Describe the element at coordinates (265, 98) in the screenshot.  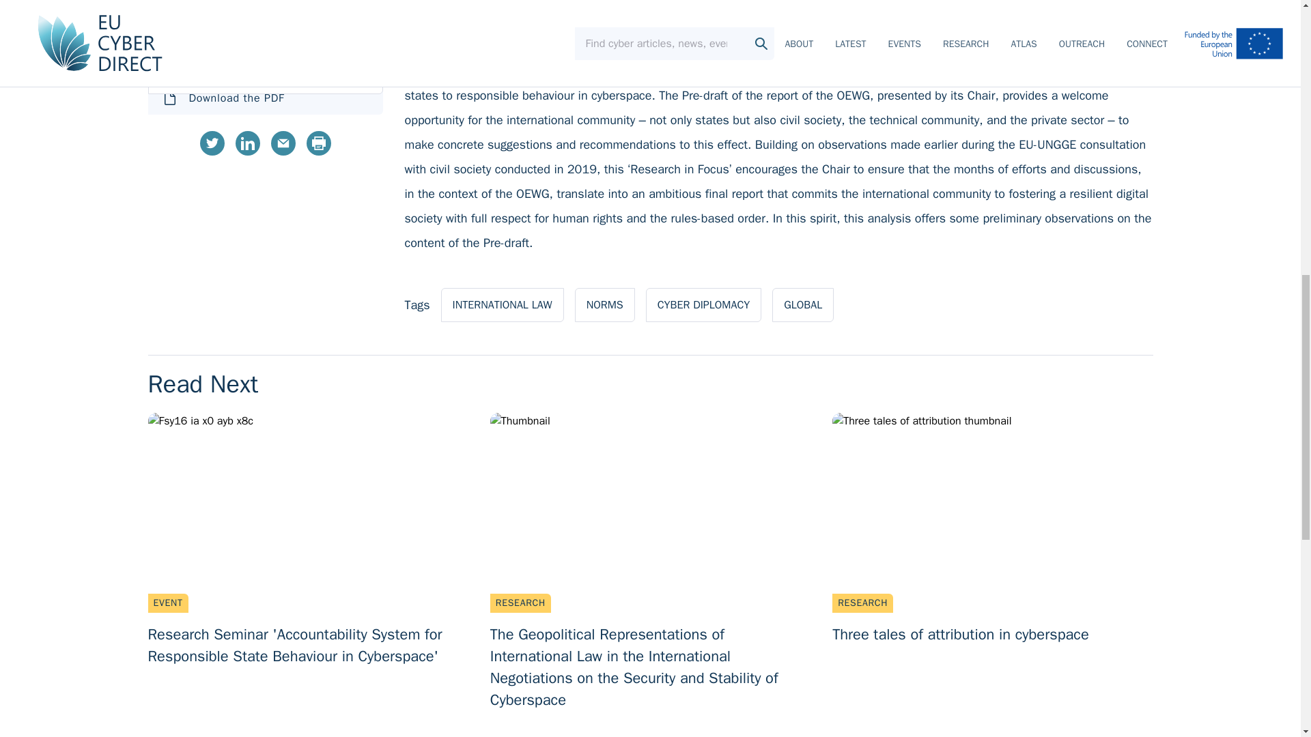
I see `CYBER DIPLOMACY` at that location.